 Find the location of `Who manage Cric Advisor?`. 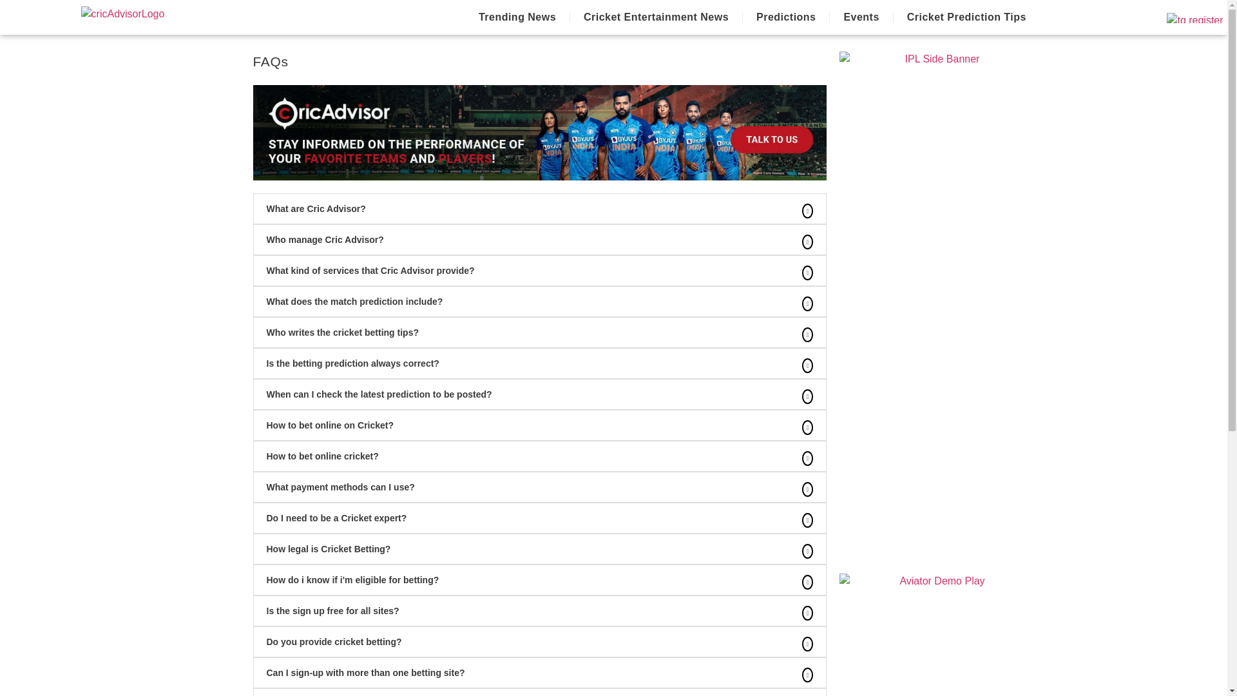

Who manage Cric Advisor? is located at coordinates (325, 240).